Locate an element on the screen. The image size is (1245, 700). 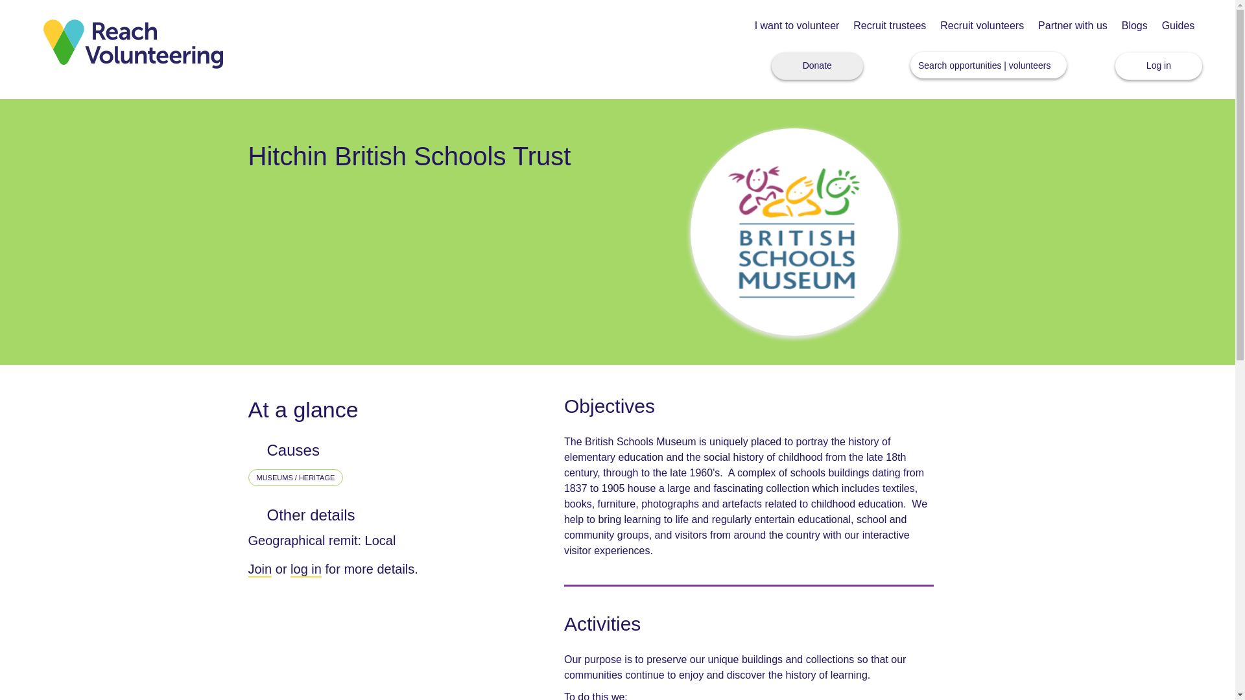
opportunities is located at coordinates (975, 65).